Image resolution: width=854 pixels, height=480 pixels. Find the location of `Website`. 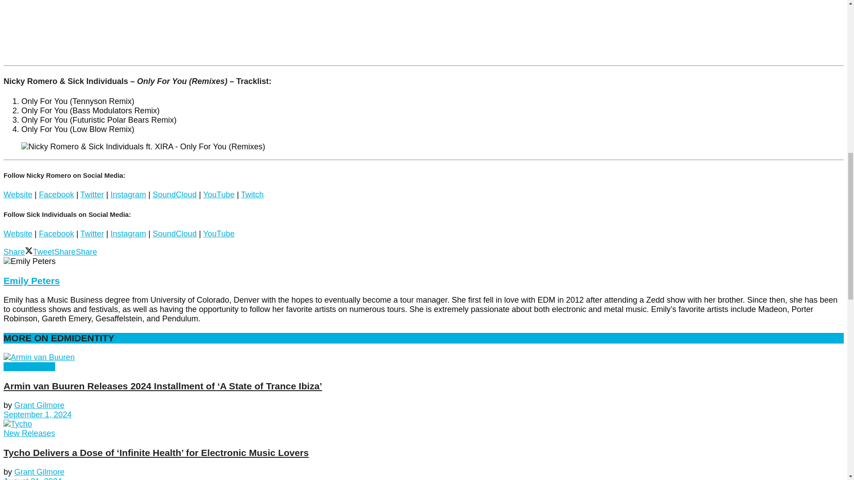

Website is located at coordinates (18, 195).